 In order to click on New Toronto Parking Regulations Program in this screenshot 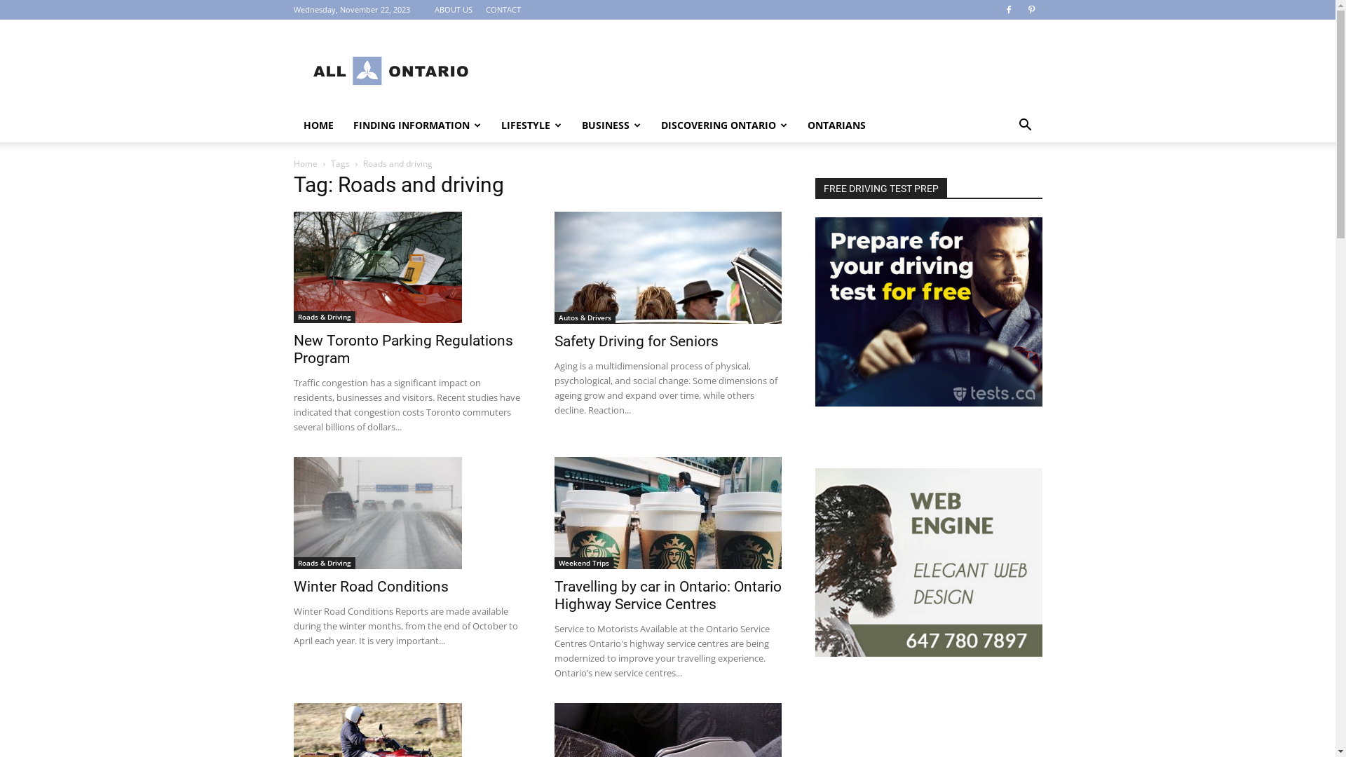, I will do `click(377, 268)`.